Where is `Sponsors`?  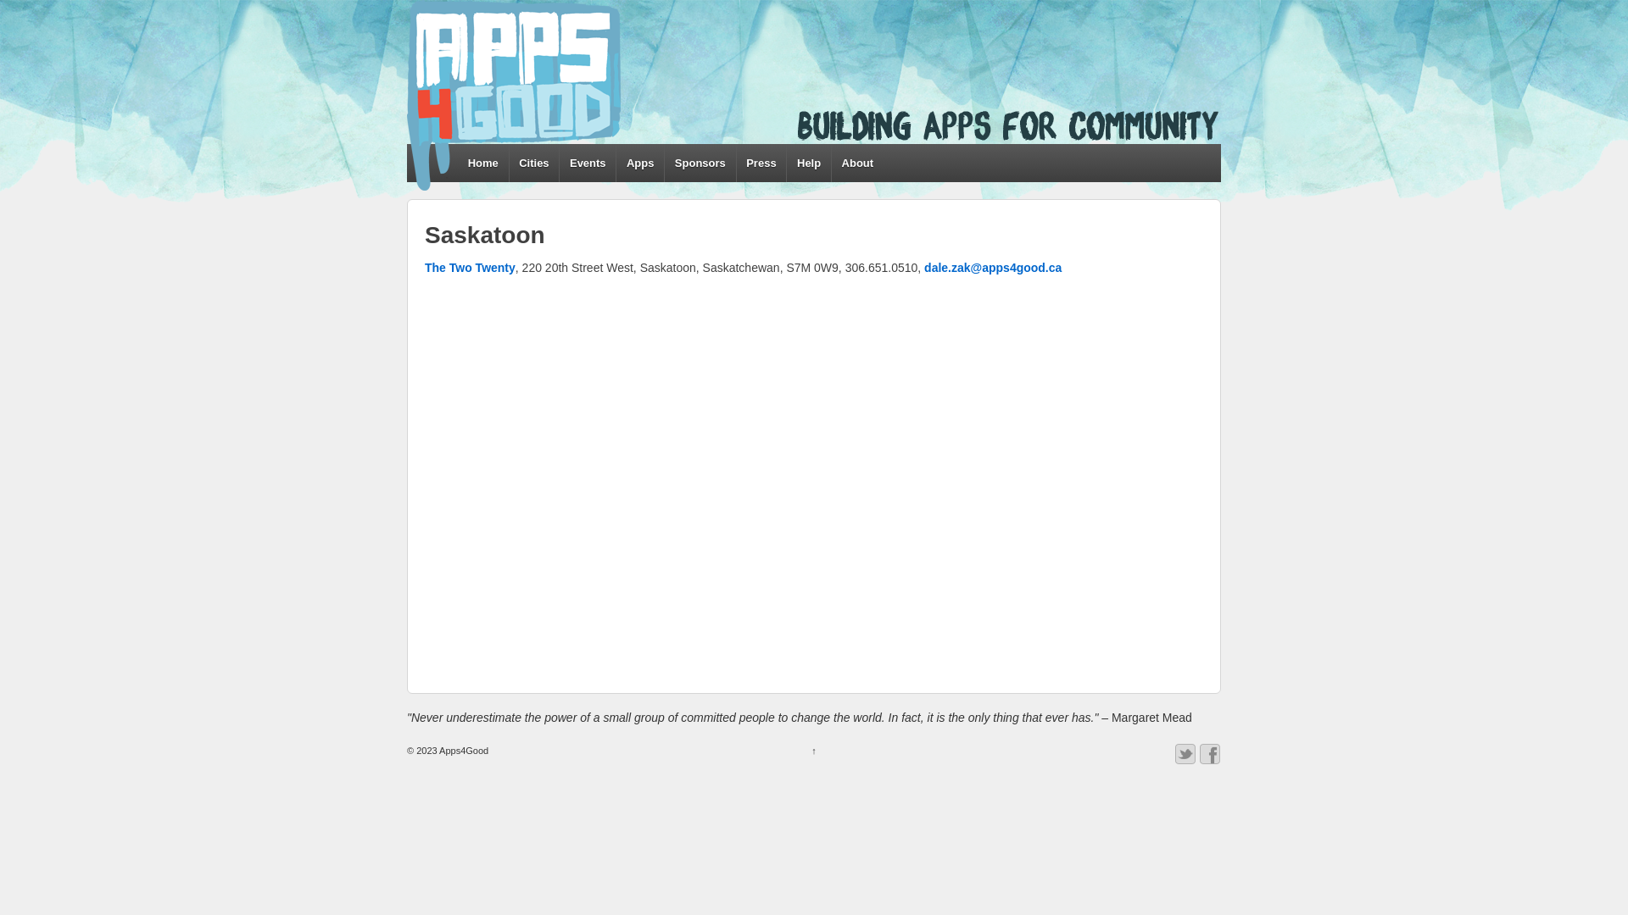 Sponsors is located at coordinates (700, 163).